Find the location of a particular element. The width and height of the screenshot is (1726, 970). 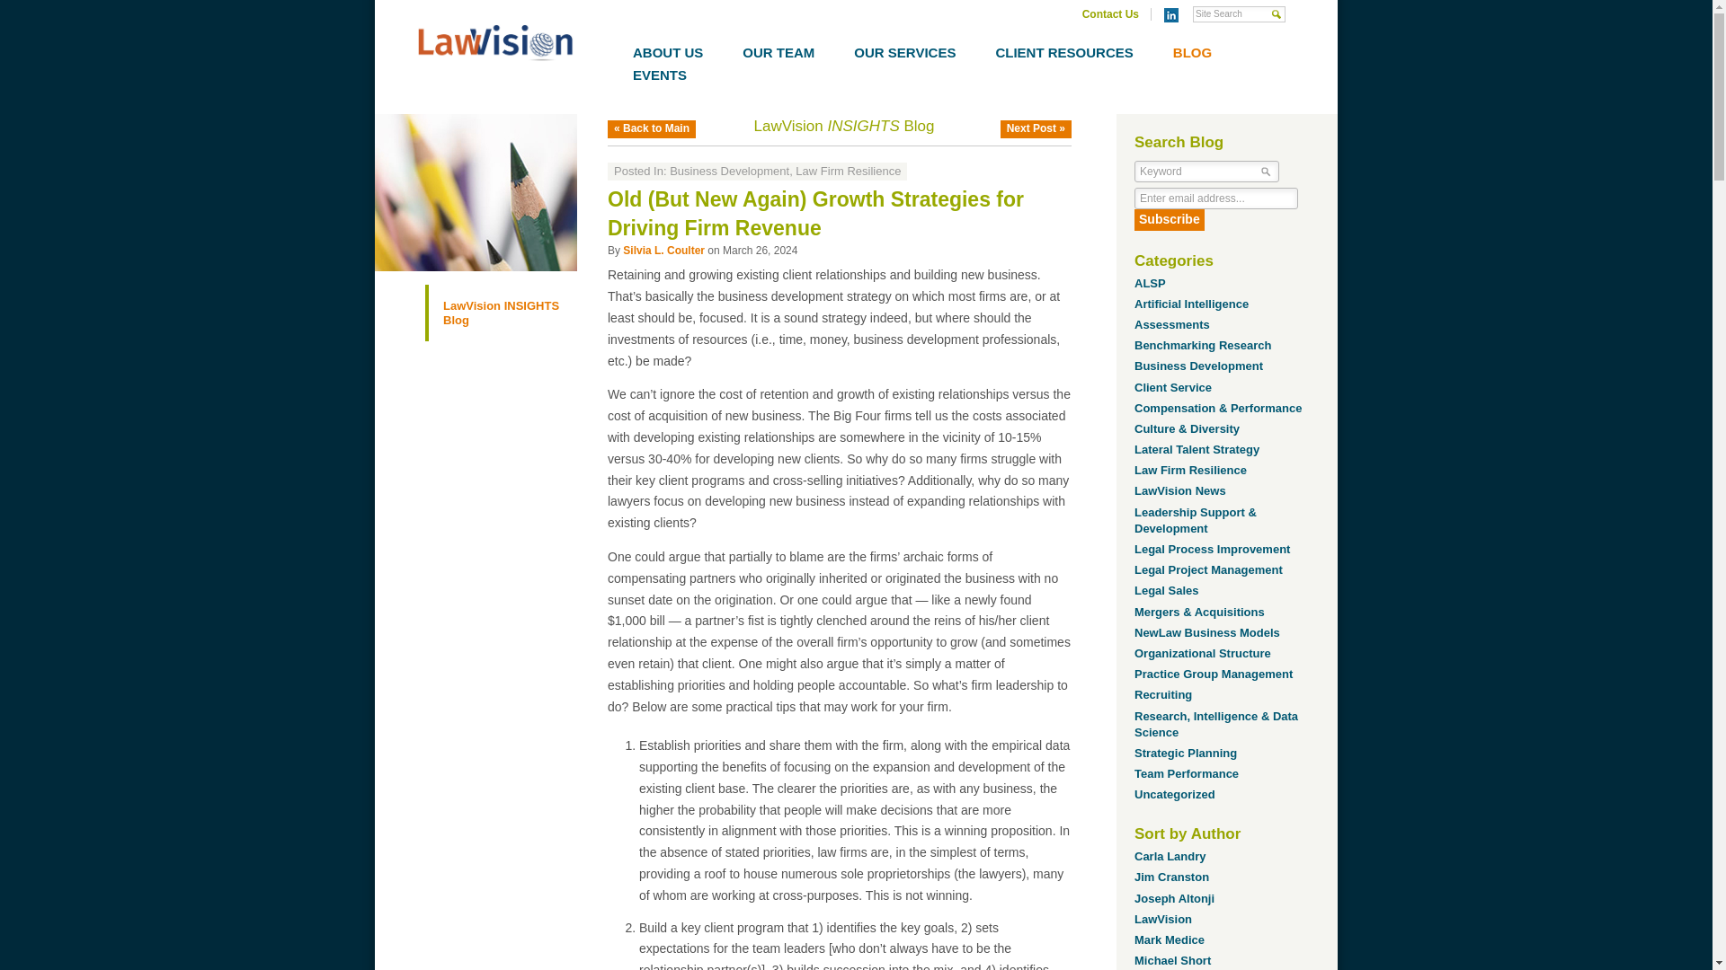

Posts by Jim Cranston is located at coordinates (1171, 877).